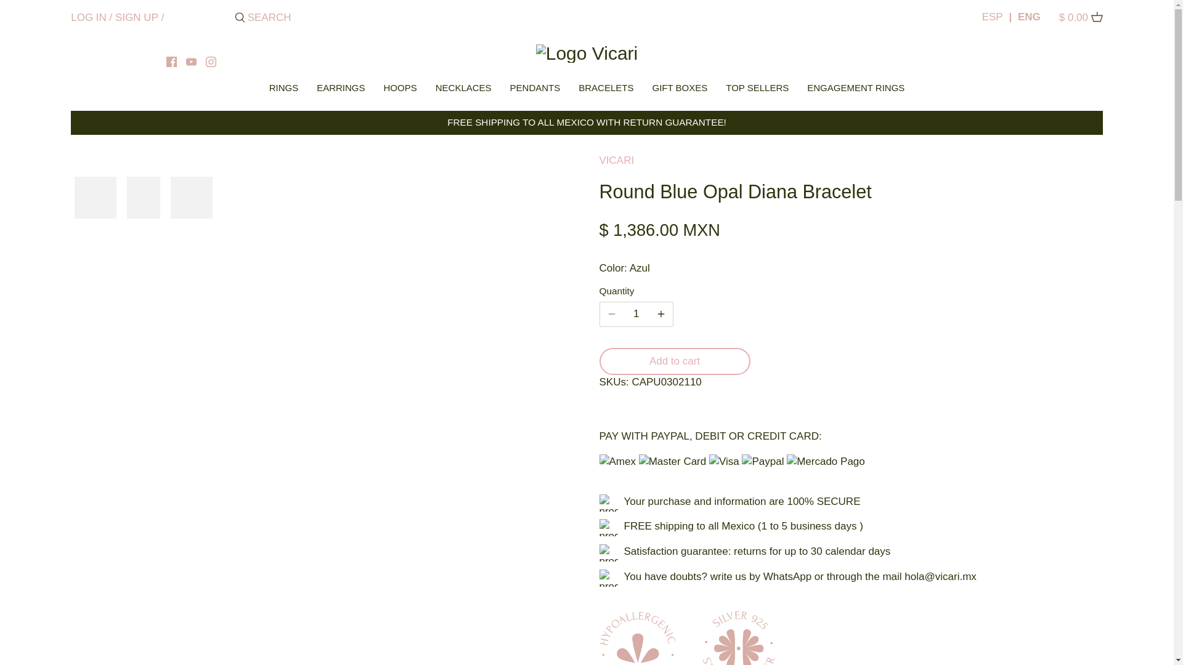 The image size is (1183, 665). What do you see at coordinates (463, 90) in the screenshot?
I see `NECKLACES` at bounding box center [463, 90].